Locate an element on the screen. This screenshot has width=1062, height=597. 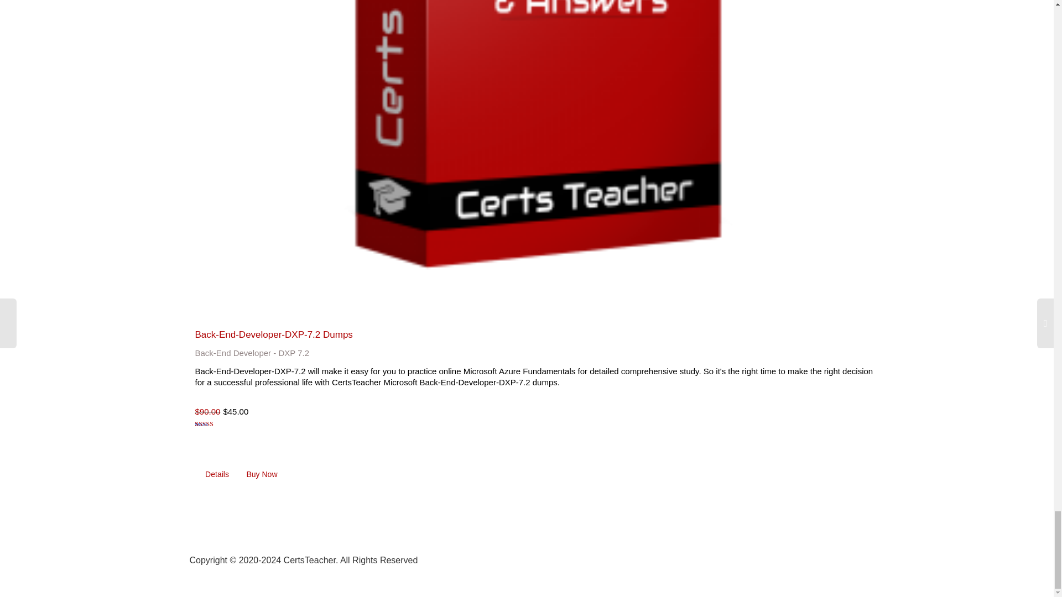
Details is located at coordinates (217, 474).